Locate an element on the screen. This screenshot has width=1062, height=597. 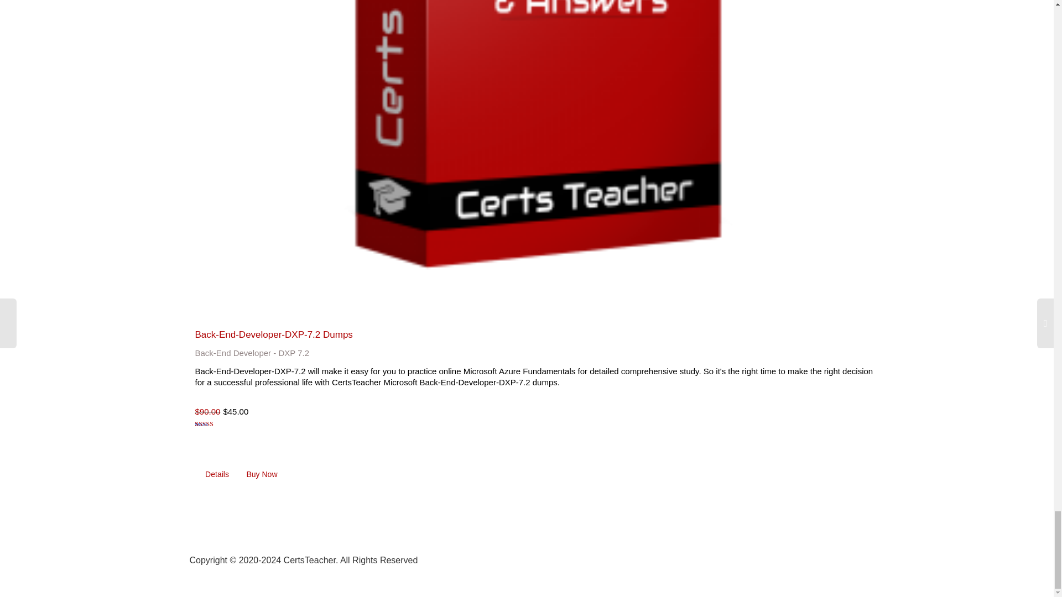
Details is located at coordinates (217, 474).